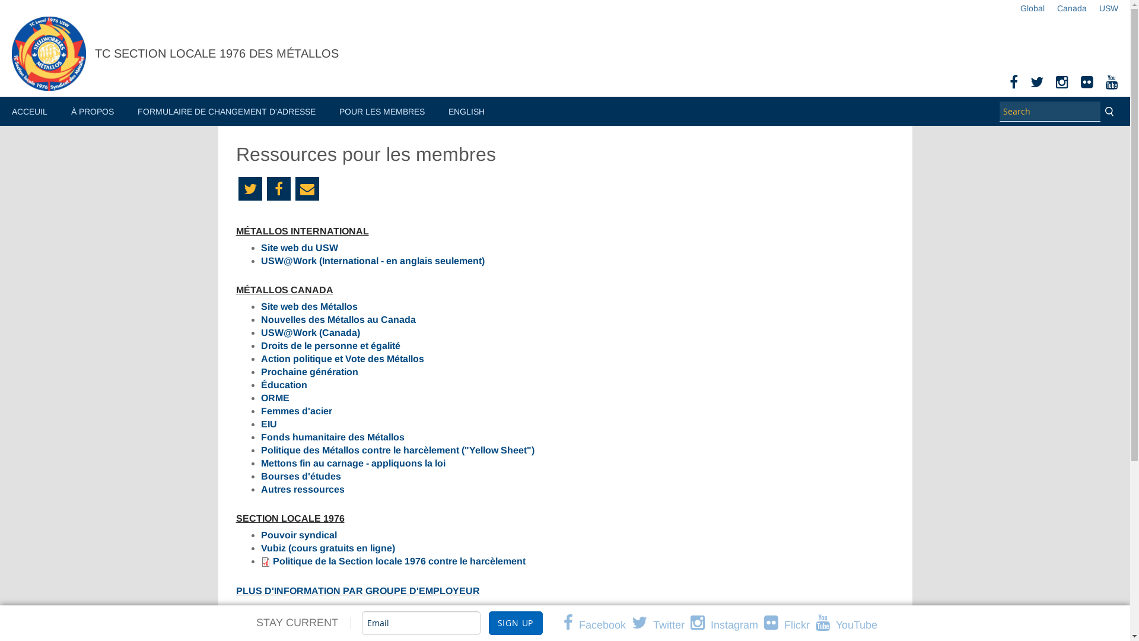  I want to click on application/pdf, so click(266, 562).